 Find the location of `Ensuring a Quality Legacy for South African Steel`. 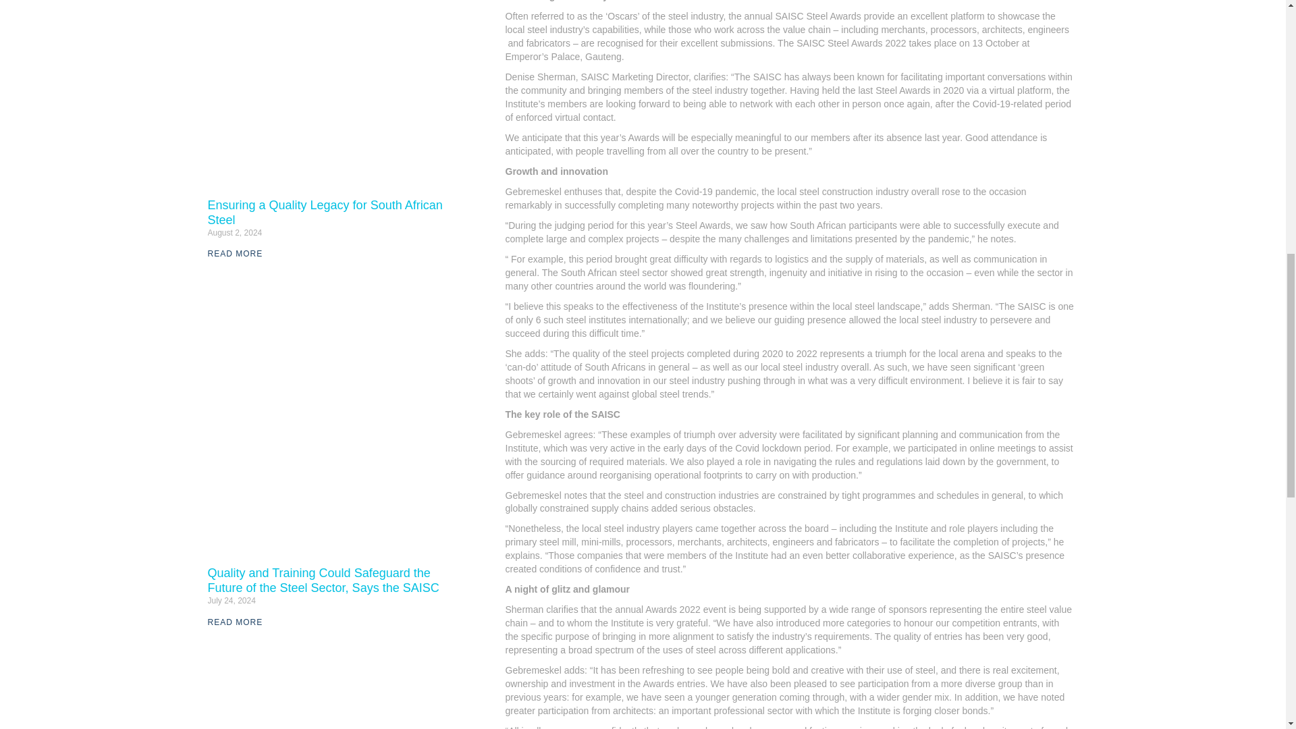

Ensuring a Quality Legacy for South African Steel is located at coordinates (325, 212).